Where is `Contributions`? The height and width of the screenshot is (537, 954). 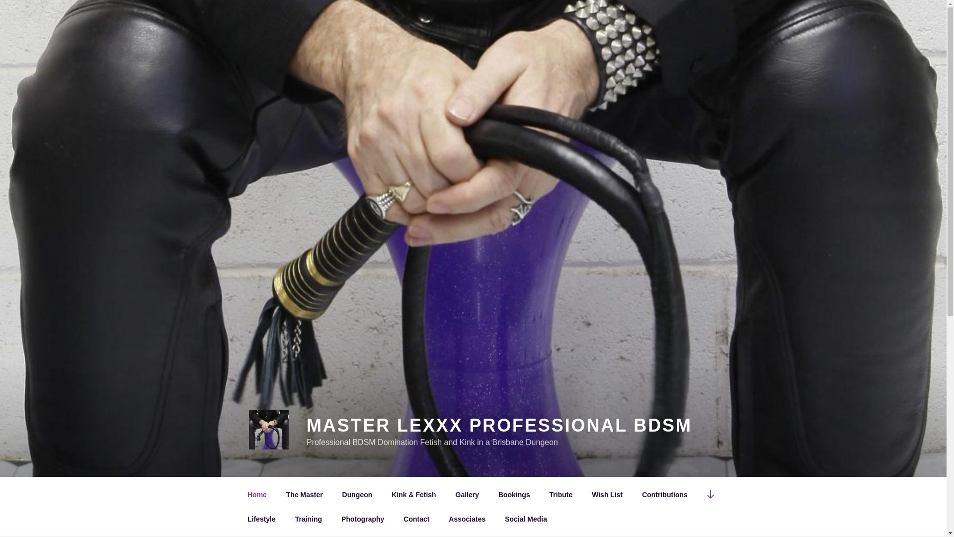 Contributions is located at coordinates (665, 494).